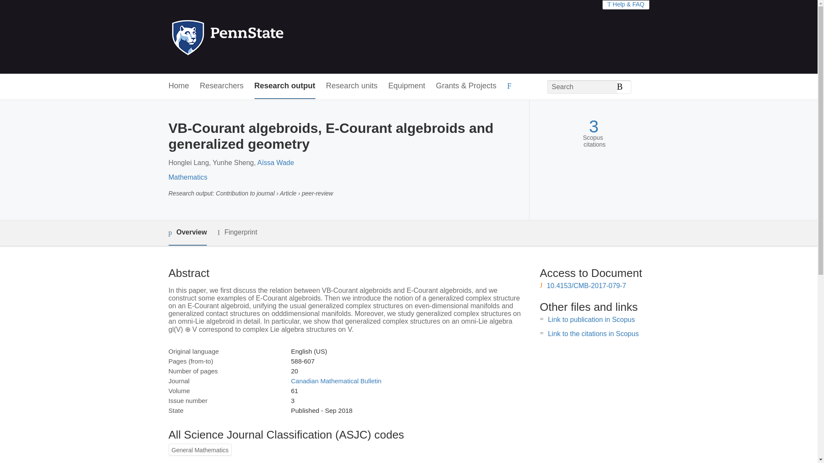 The height and width of the screenshot is (463, 824). Describe the element at coordinates (352, 86) in the screenshot. I see `Research units` at that location.